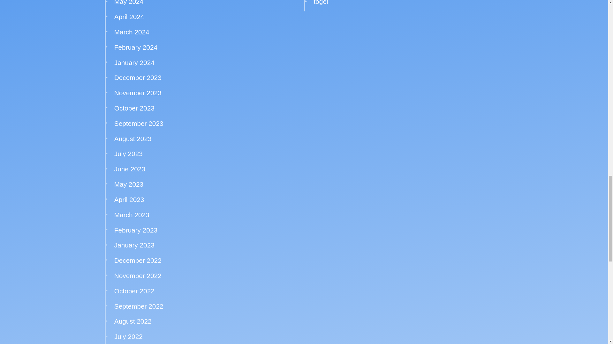 The height and width of the screenshot is (344, 613). What do you see at coordinates (130, 169) in the screenshot?
I see `June 2023` at bounding box center [130, 169].